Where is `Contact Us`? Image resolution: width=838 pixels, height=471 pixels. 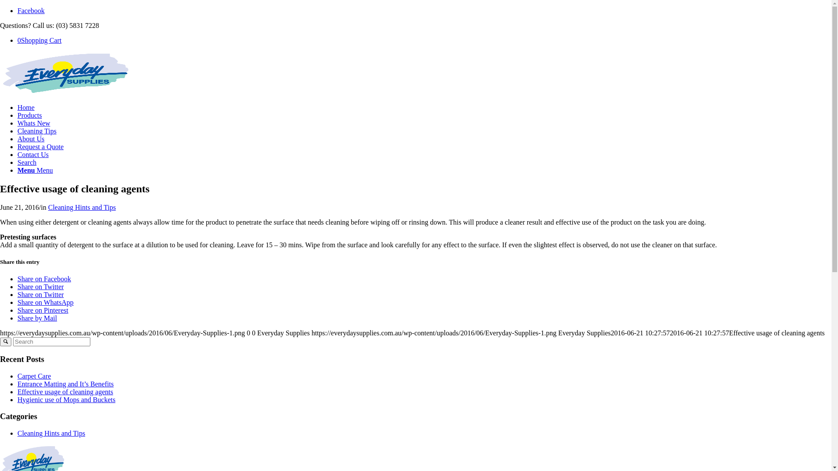
Contact Us is located at coordinates (33, 154).